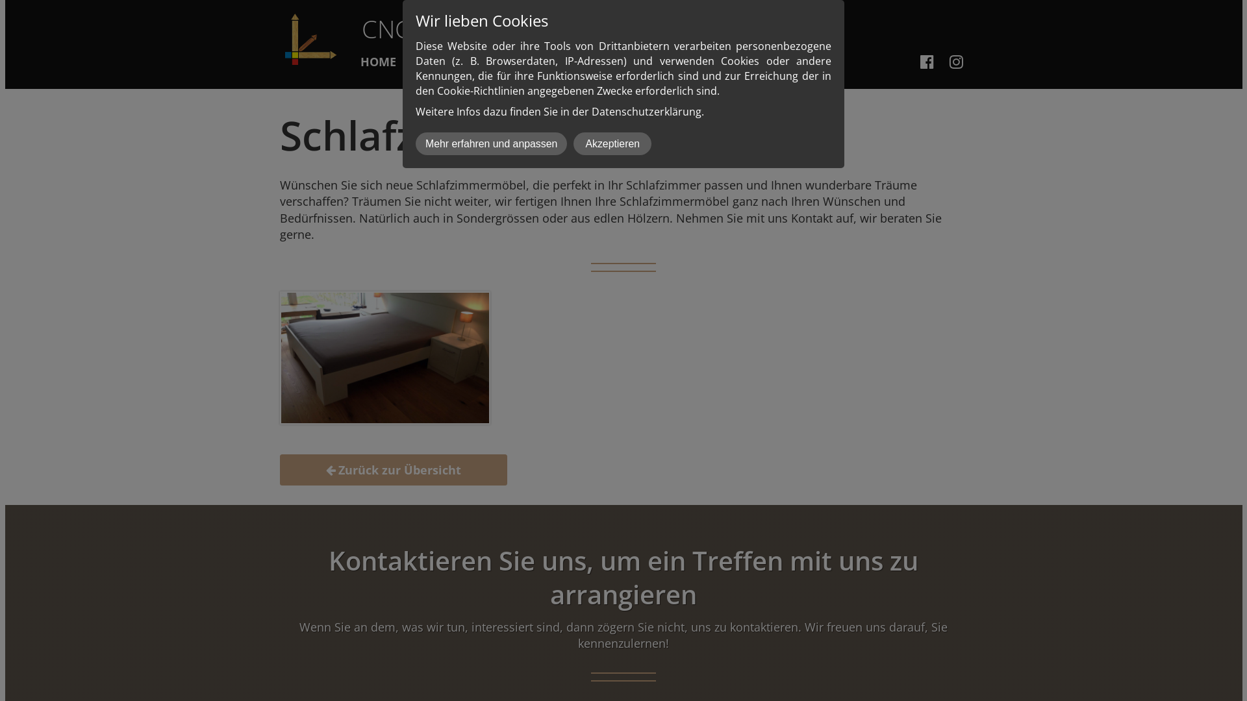 The image size is (1247, 701). What do you see at coordinates (481, 62) in the screenshot?
I see `DIENSTLEISTUNGEN` at bounding box center [481, 62].